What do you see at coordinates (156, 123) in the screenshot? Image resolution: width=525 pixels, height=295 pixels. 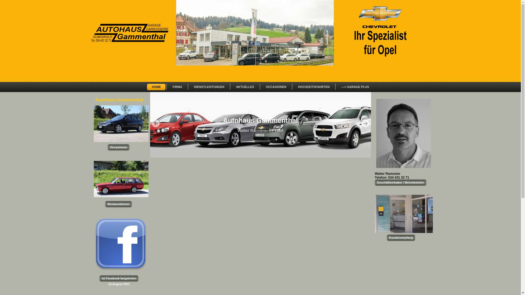 I see `<` at bounding box center [156, 123].